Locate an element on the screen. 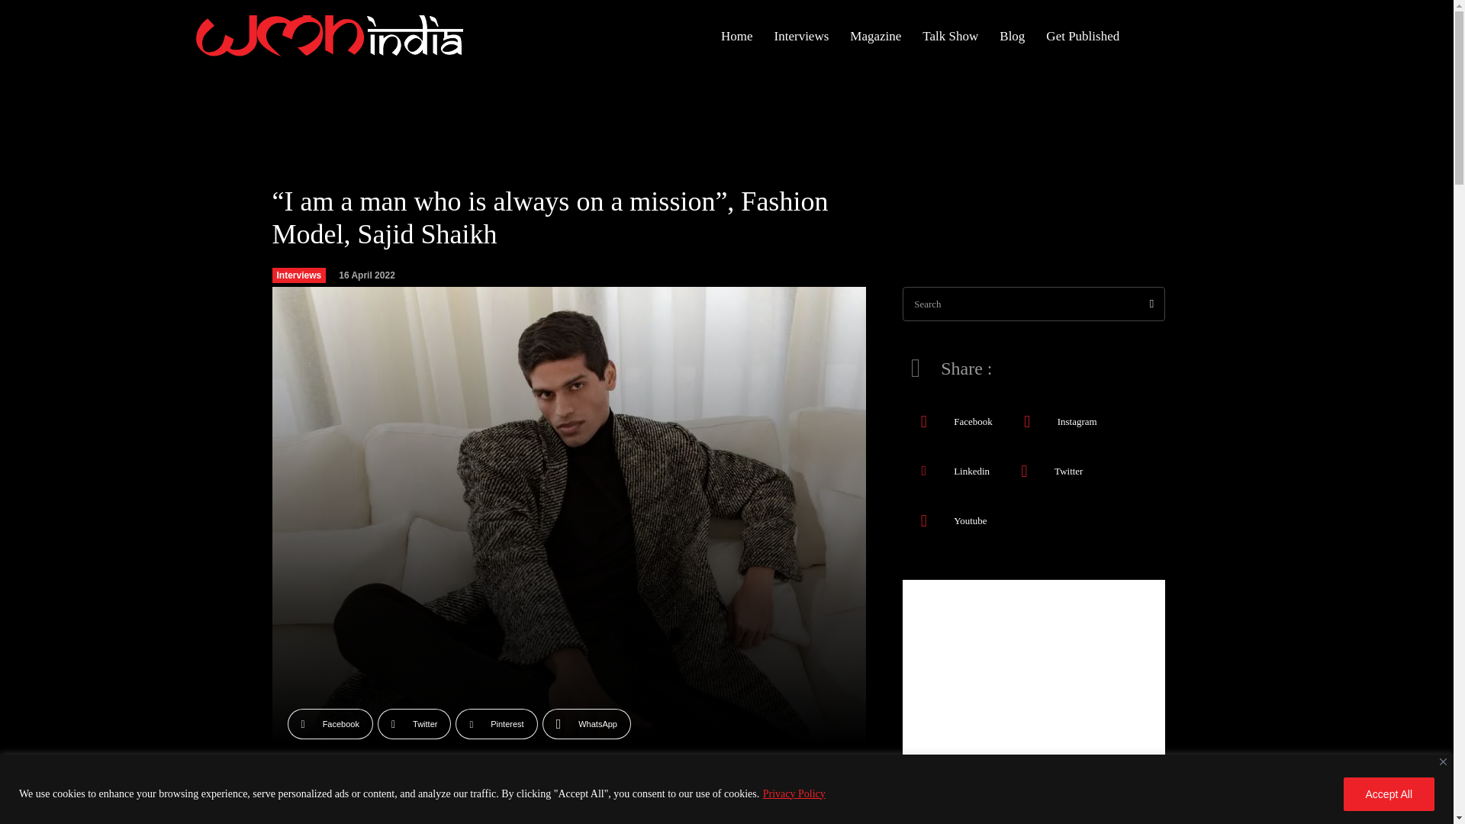  Privacy Policy is located at coordinates (794, 793).